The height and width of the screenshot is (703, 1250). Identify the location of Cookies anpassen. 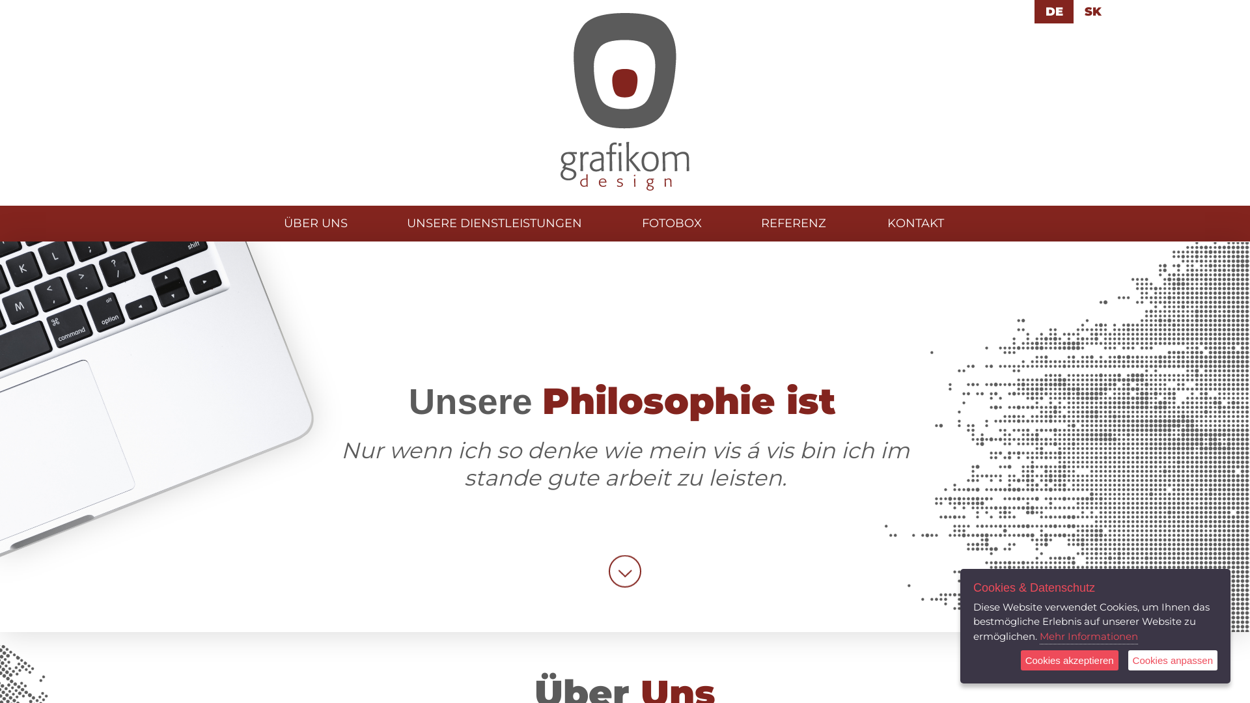
(1173, 660).